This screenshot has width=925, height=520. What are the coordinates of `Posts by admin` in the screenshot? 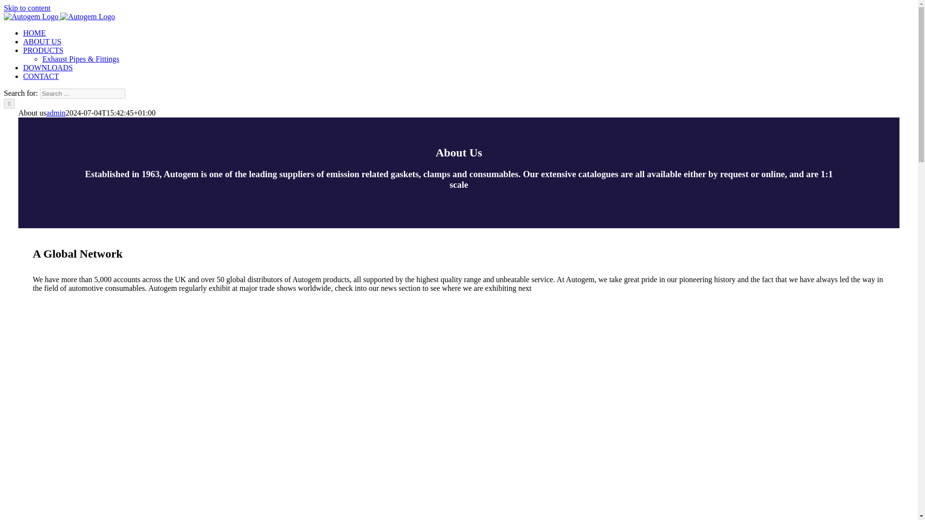 It's located at (56, 113).